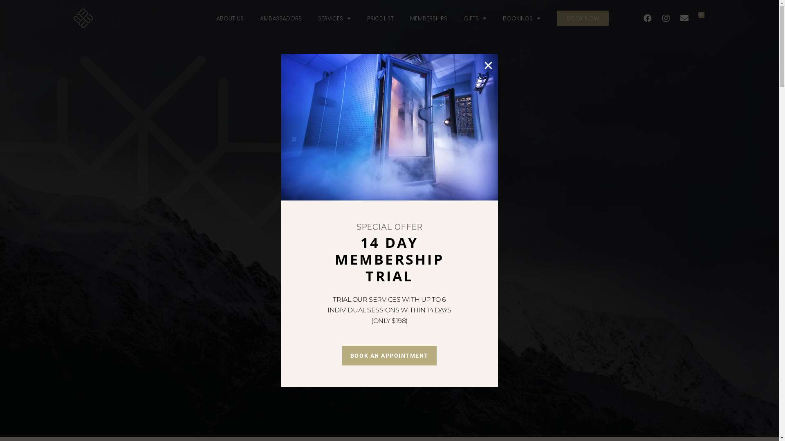 This screenshot has width=785, height=441. What do you see at coordinates (230, 18) in the screenshot?
I see `ABOUT US` at bounding box center [230, 18].